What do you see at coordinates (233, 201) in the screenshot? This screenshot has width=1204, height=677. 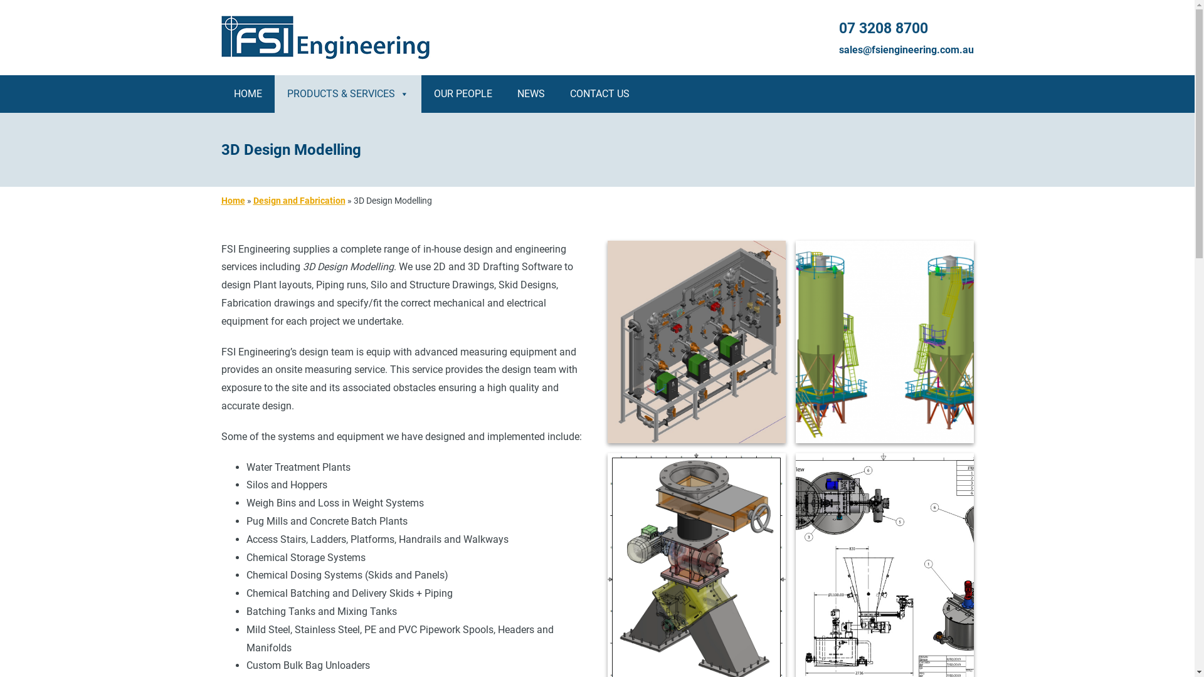 I see `Home` at bounding box center [233, 201].